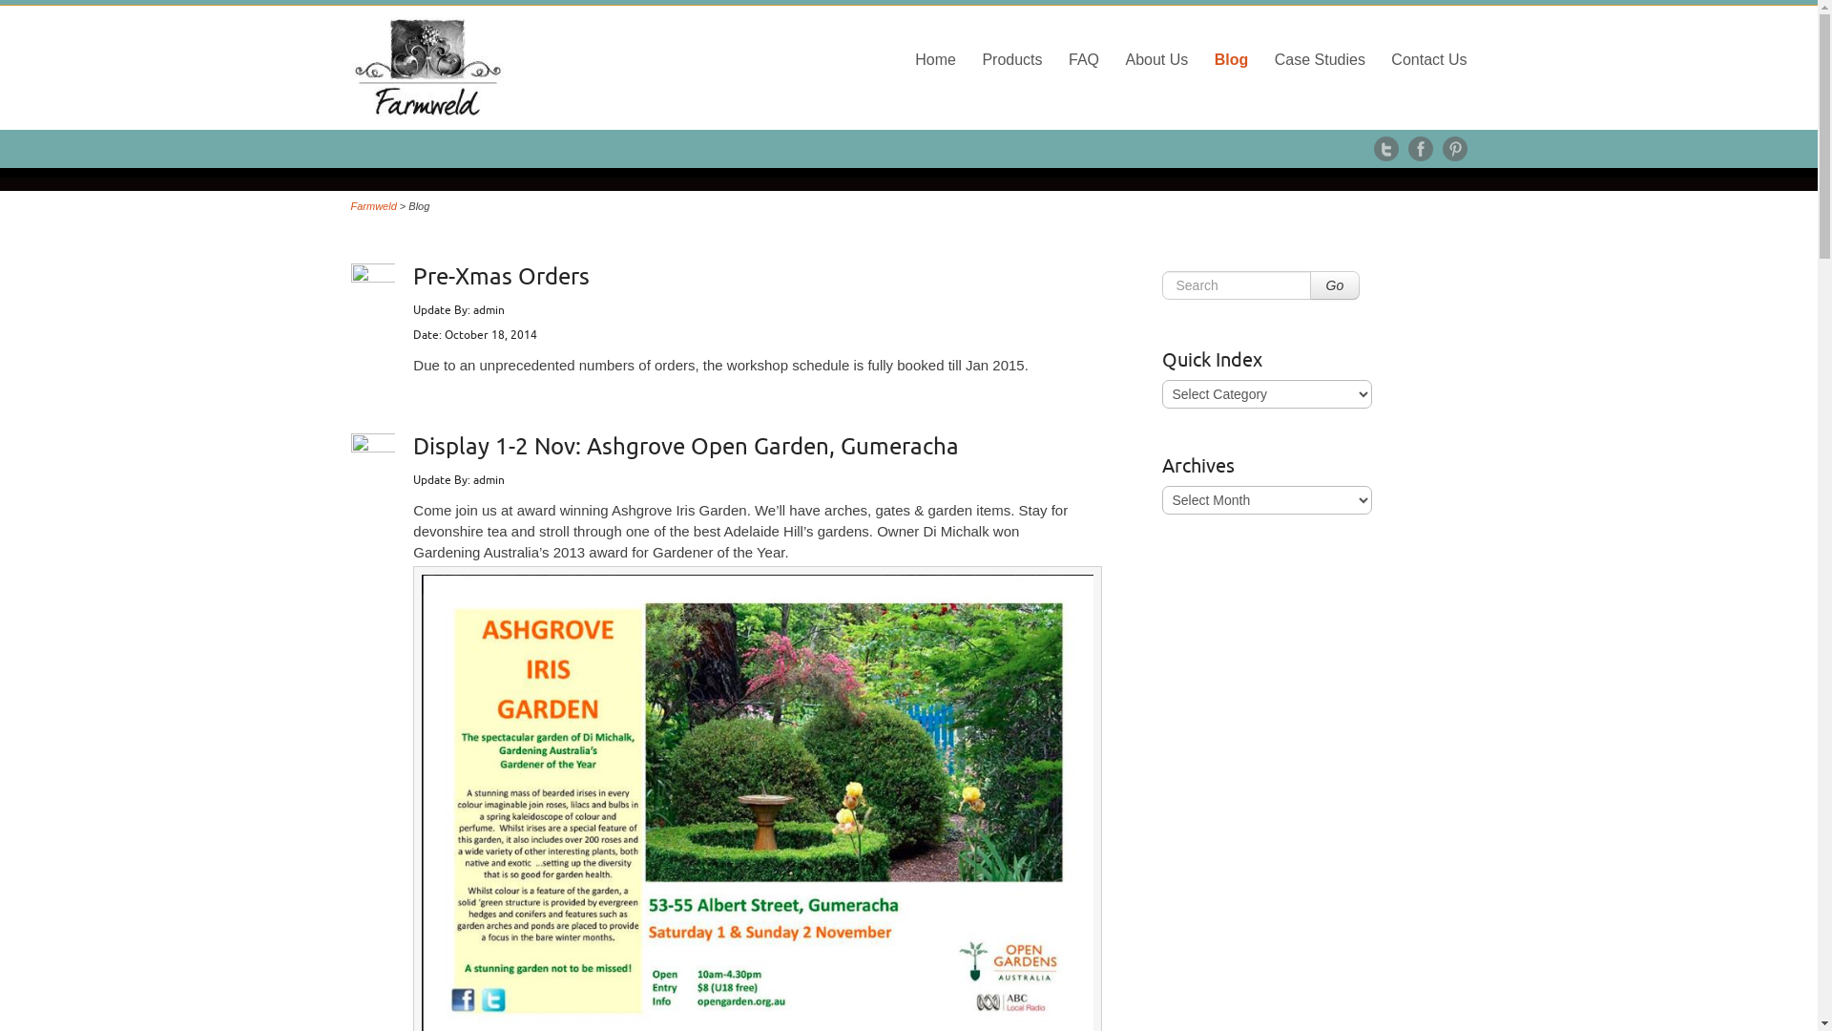 The image size is (1832, 1031). Describe the element at coordinates (1334, 285) in the screenshot. I see `Go` at that location.